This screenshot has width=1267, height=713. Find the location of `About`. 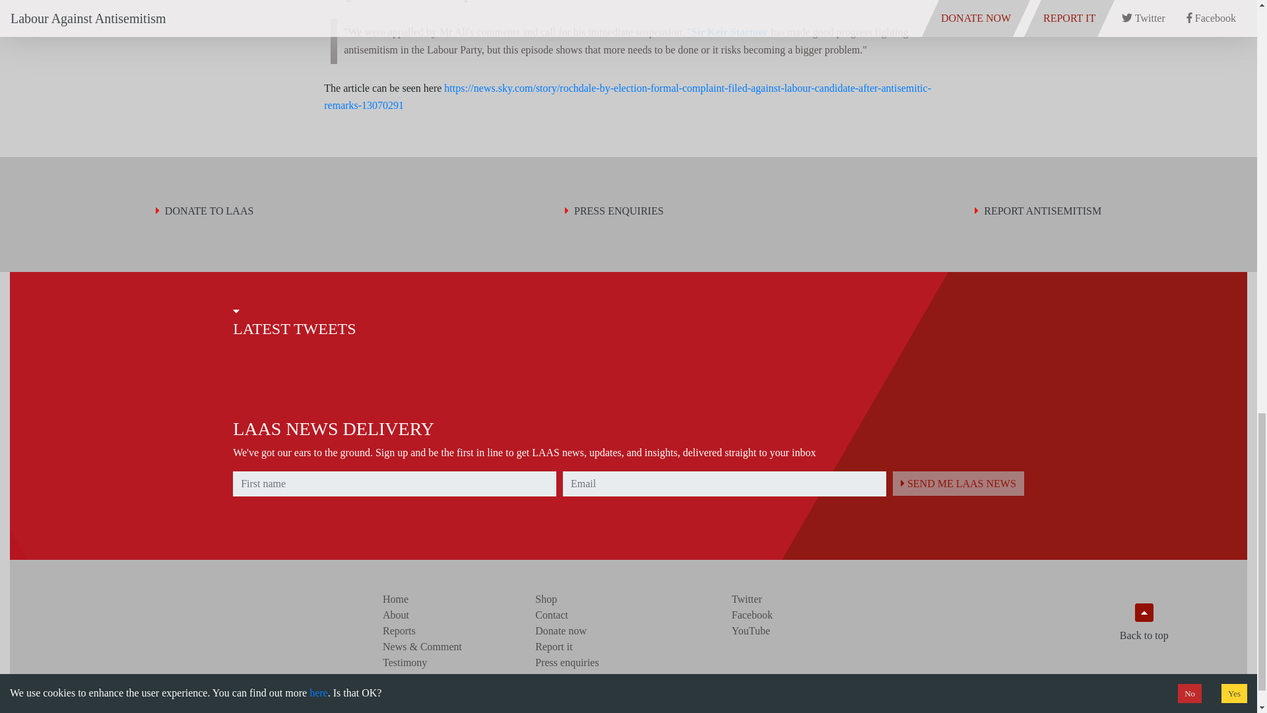

About is located at coordinates (396, 615).